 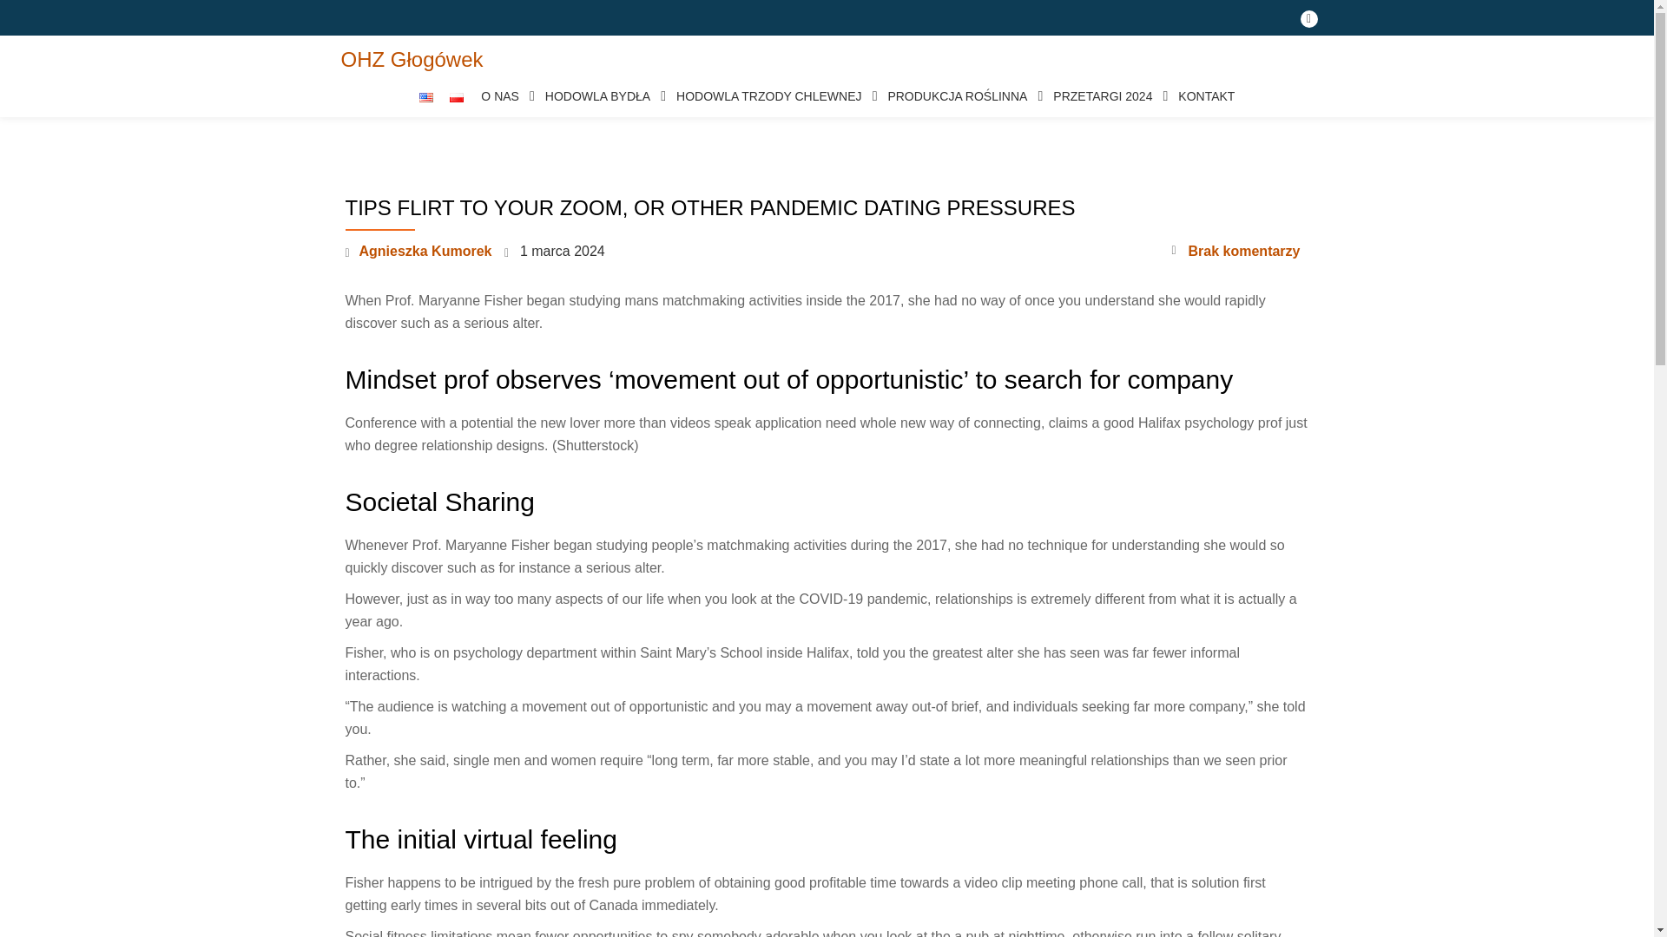 What do you see at coordinates (504, 96) in the screenshot?
I see `O NAS` at bounding box center [504, 96].